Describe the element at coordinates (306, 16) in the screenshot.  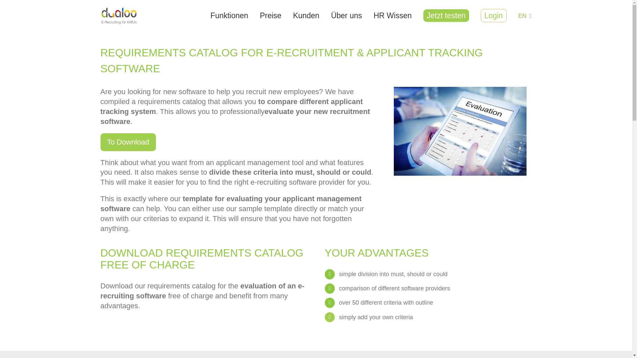
I see `Kunden` at that location.